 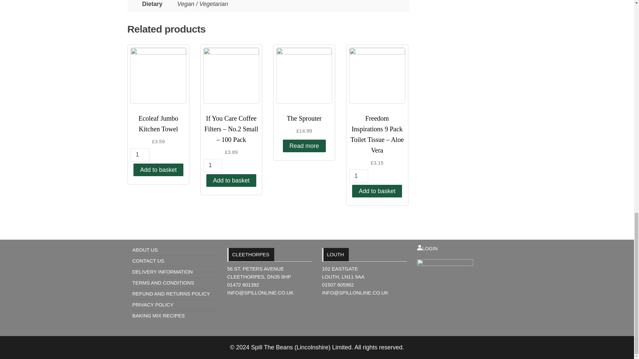 What do you see at coordinates (213, 166) in the screenshot?
I see `1` at bounding box center [213, 166].